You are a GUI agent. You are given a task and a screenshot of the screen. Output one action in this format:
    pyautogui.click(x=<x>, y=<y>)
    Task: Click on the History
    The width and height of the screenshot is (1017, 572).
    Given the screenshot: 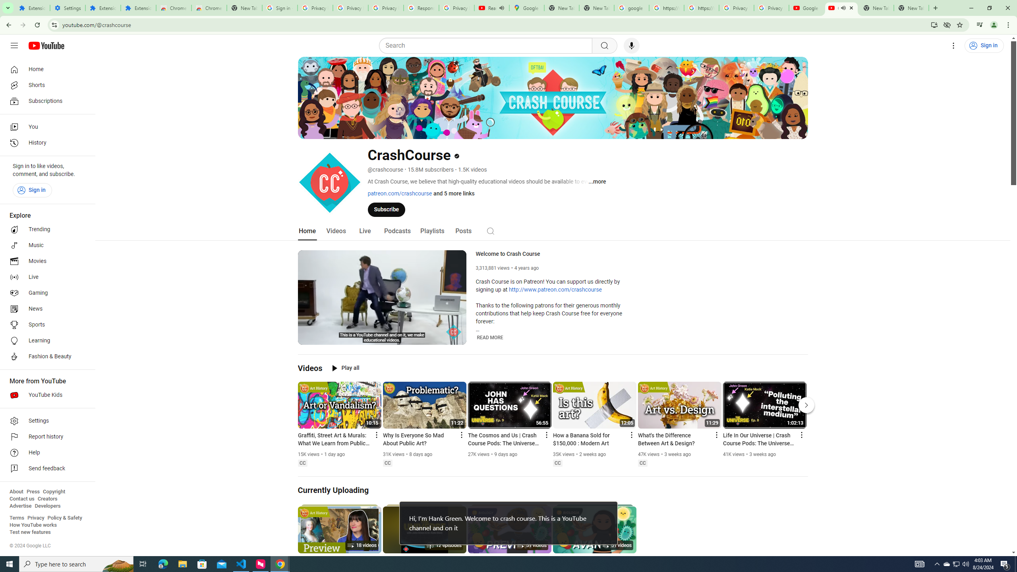 What is the action you would take?
    pyautogui.click(x=45, y=143)
    